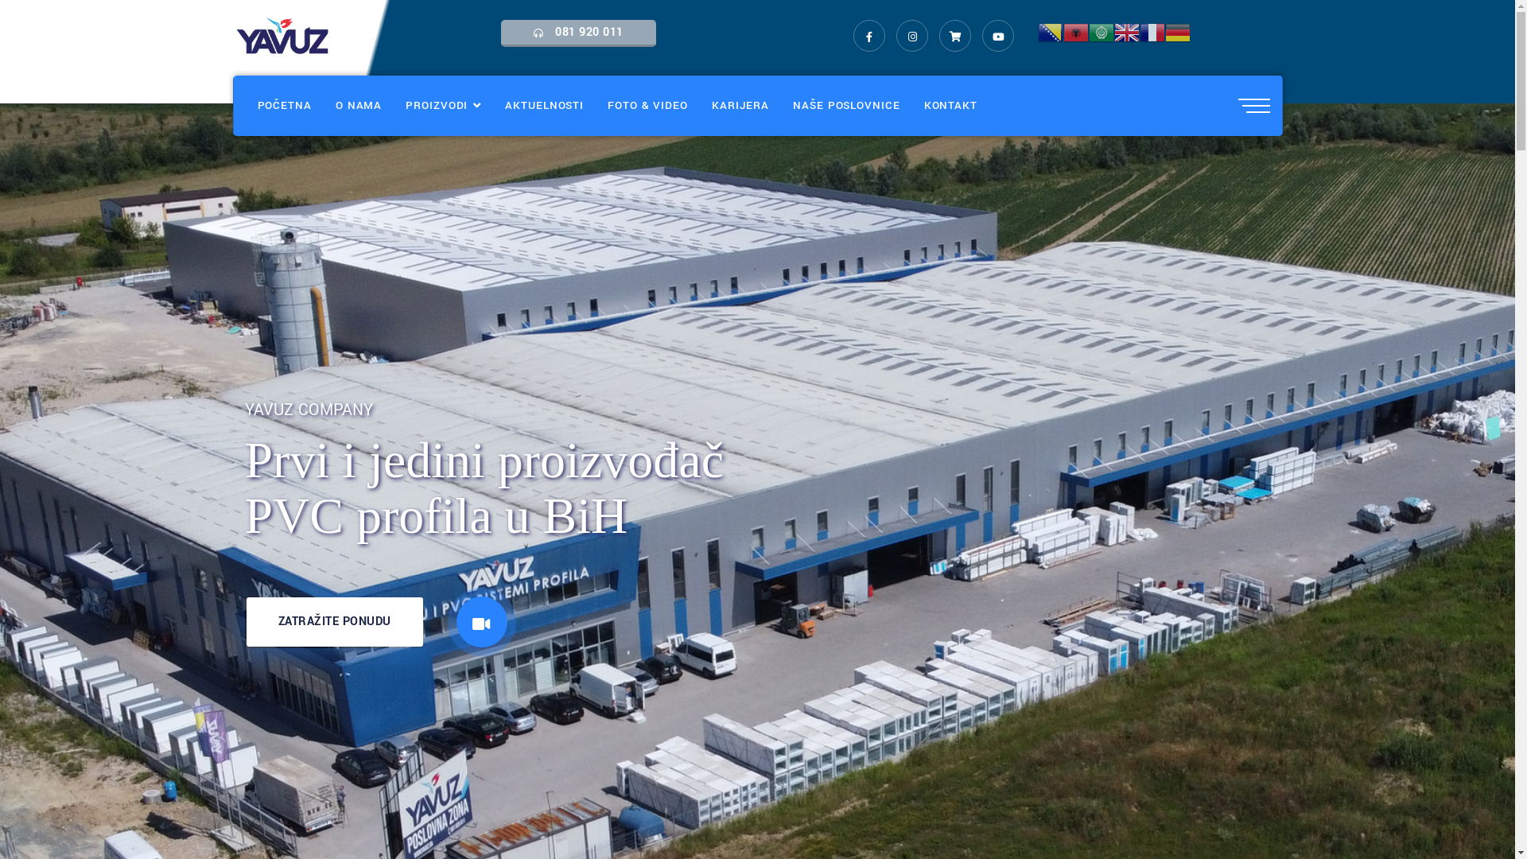 This screenshot has width=1527, height=859. Describe the element at coordinates (998, 36) in the screenshot. I see `Youtube` at that location.